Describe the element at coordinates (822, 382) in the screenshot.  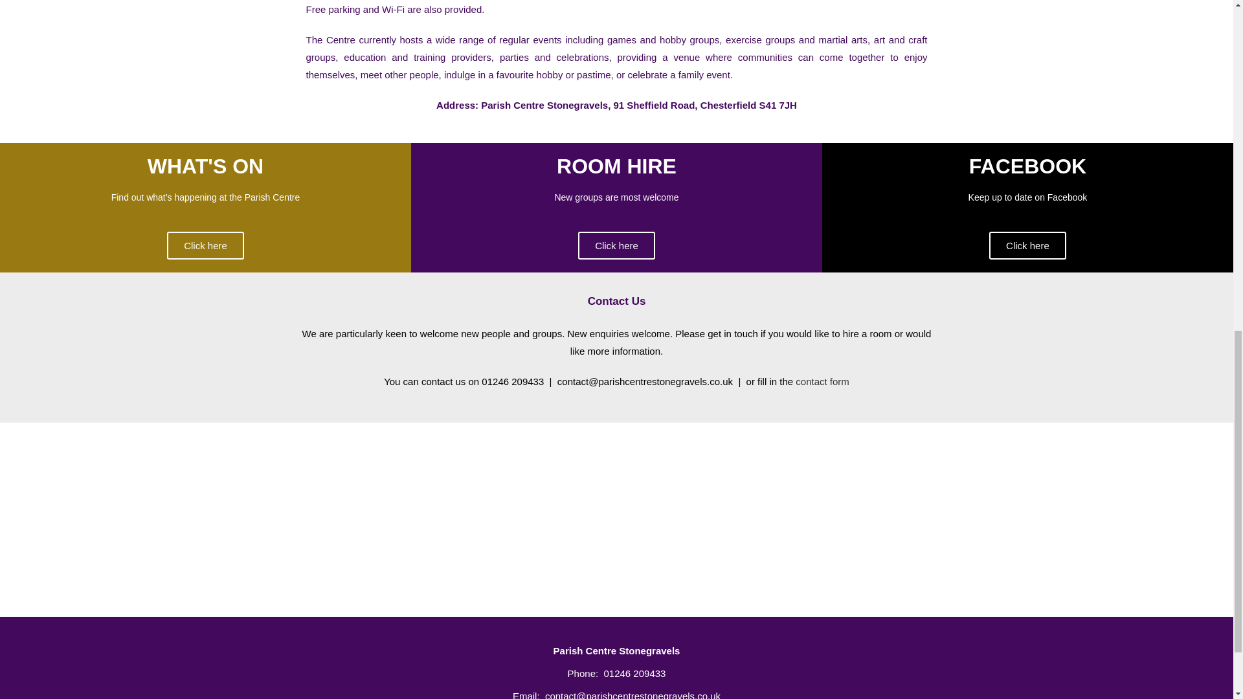
I see `contact form` at that location.